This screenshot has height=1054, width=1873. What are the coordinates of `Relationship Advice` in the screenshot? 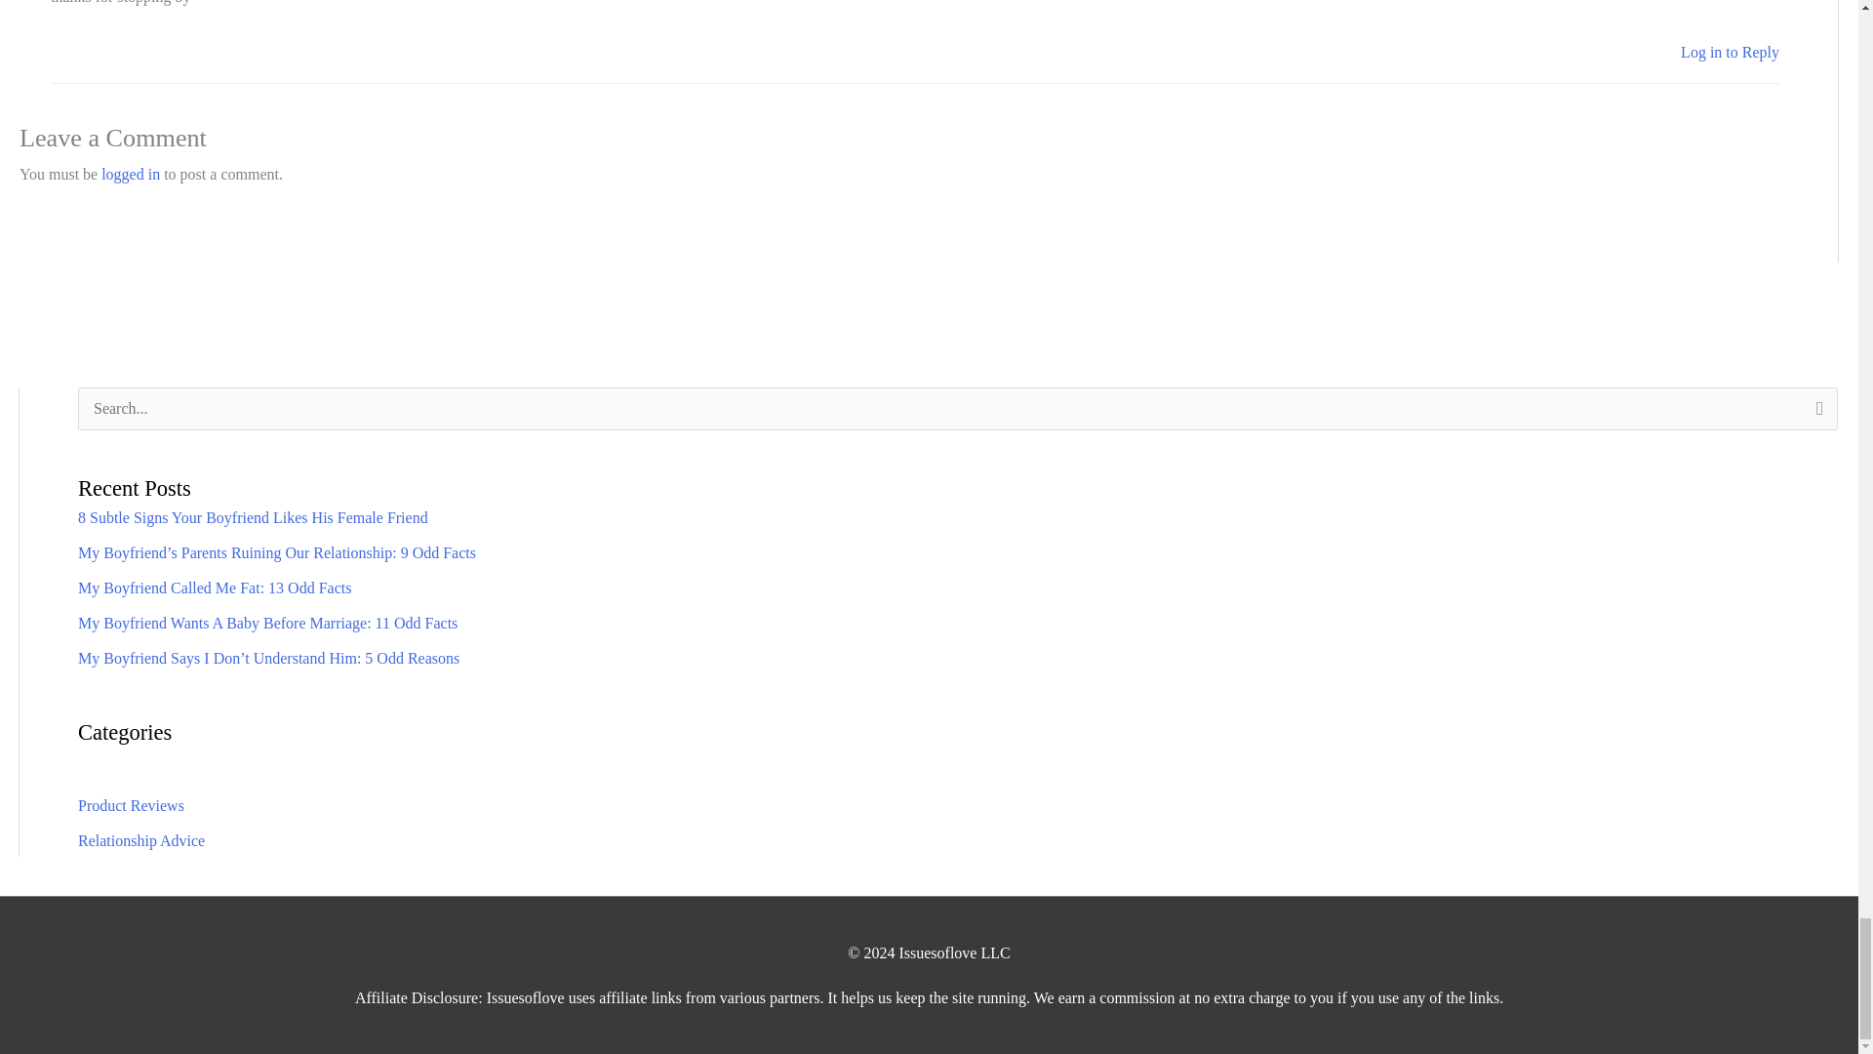 It's located at (140, 841).